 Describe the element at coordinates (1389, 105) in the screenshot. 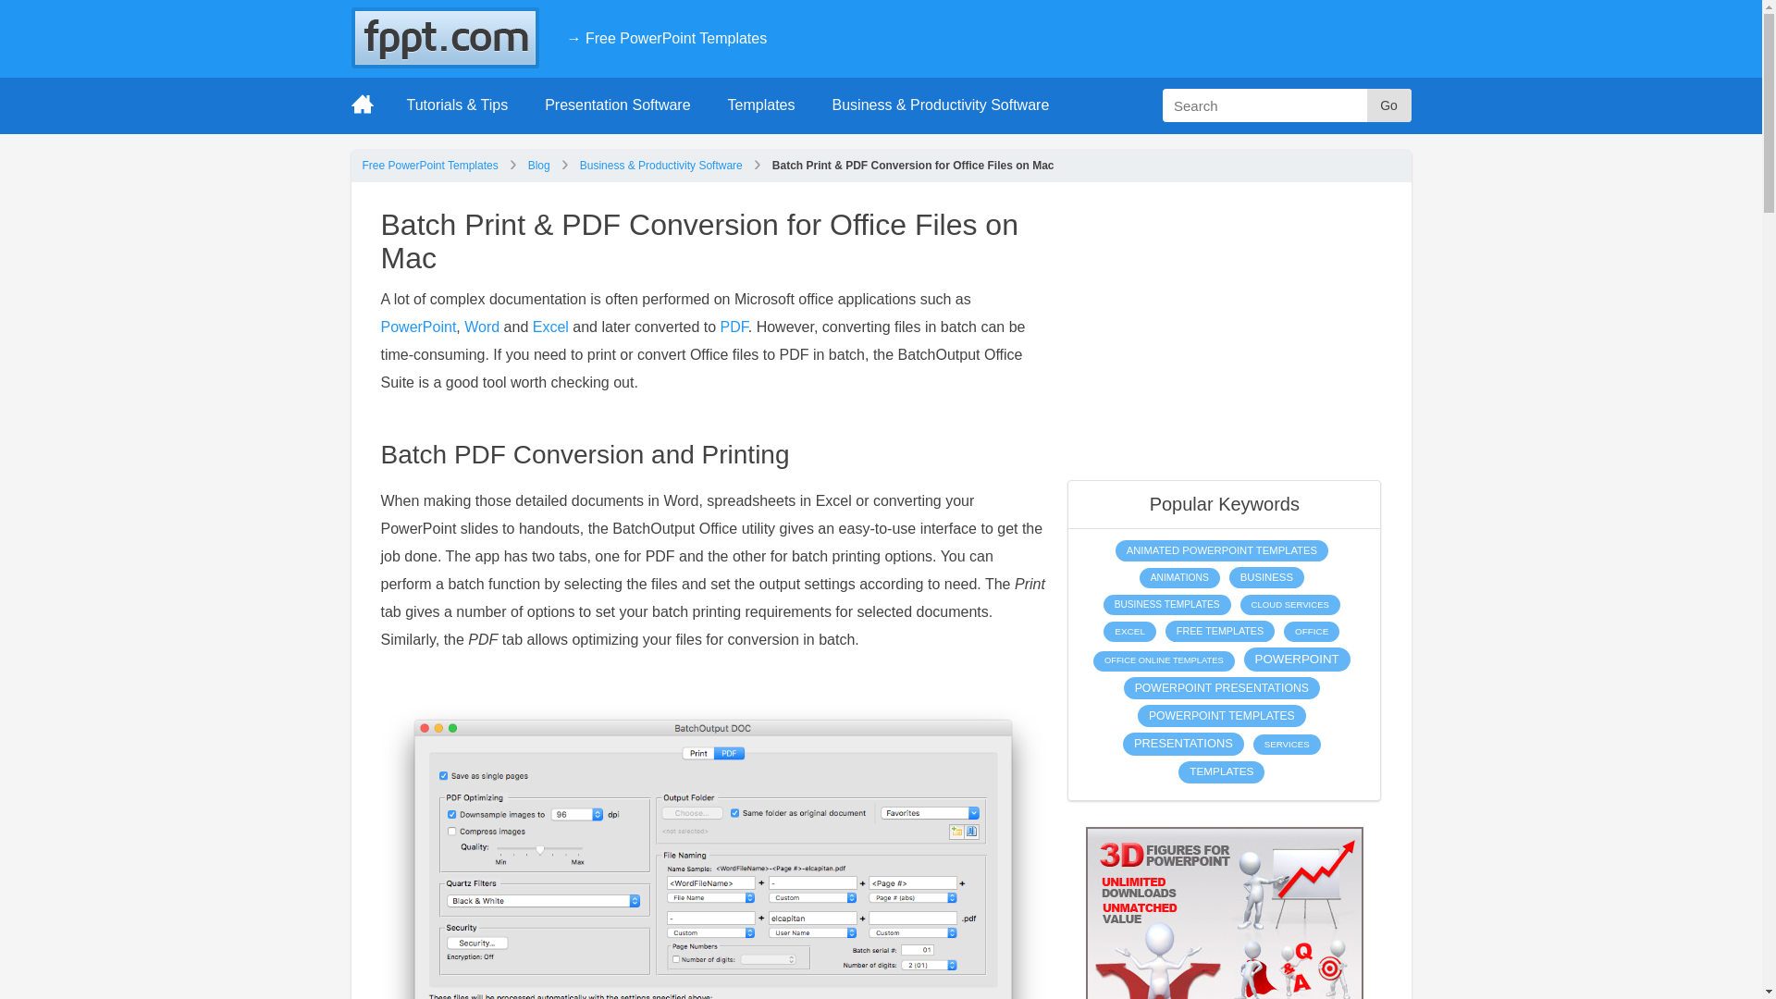

I see `Go` at that location.